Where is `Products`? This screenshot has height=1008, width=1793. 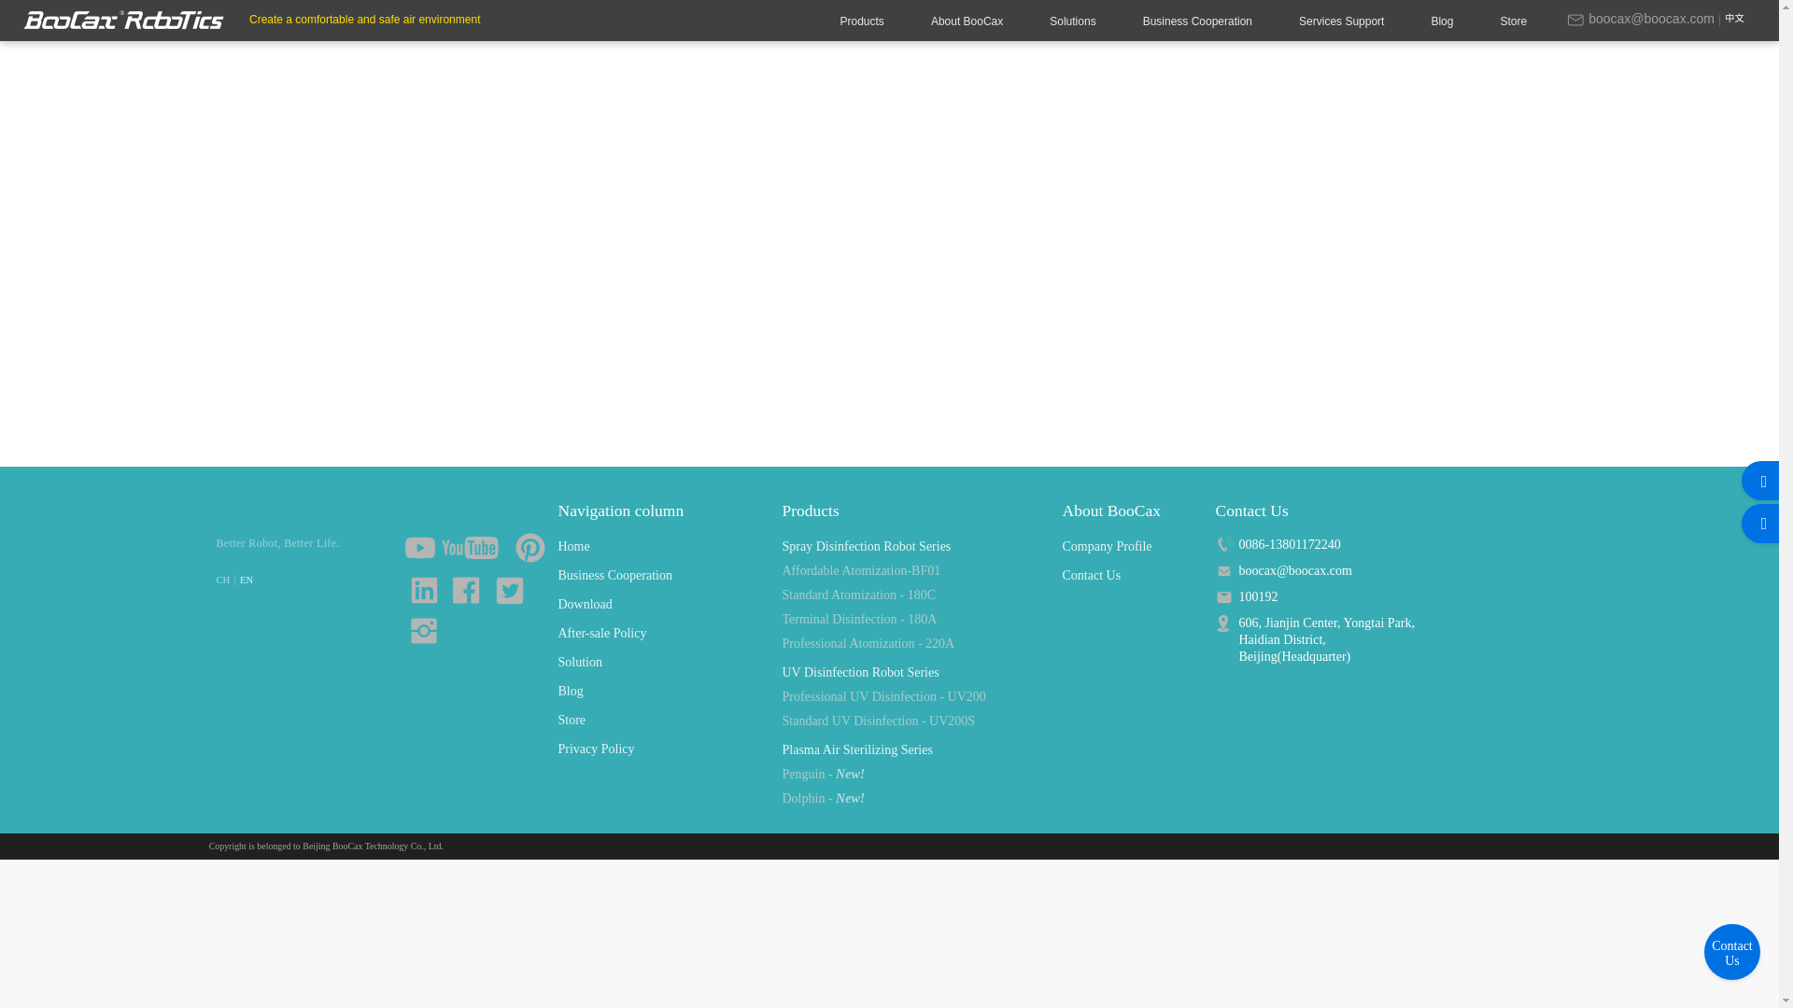 Products is located at coordinates (862, 21).